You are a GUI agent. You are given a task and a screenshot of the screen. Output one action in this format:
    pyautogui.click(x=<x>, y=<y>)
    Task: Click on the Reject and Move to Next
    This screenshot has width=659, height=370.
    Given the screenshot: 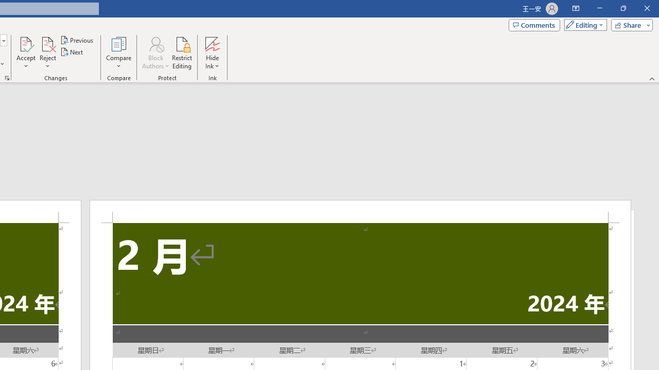 What is the action you would take?
    pyautogui.click(x=47, y=43)
    